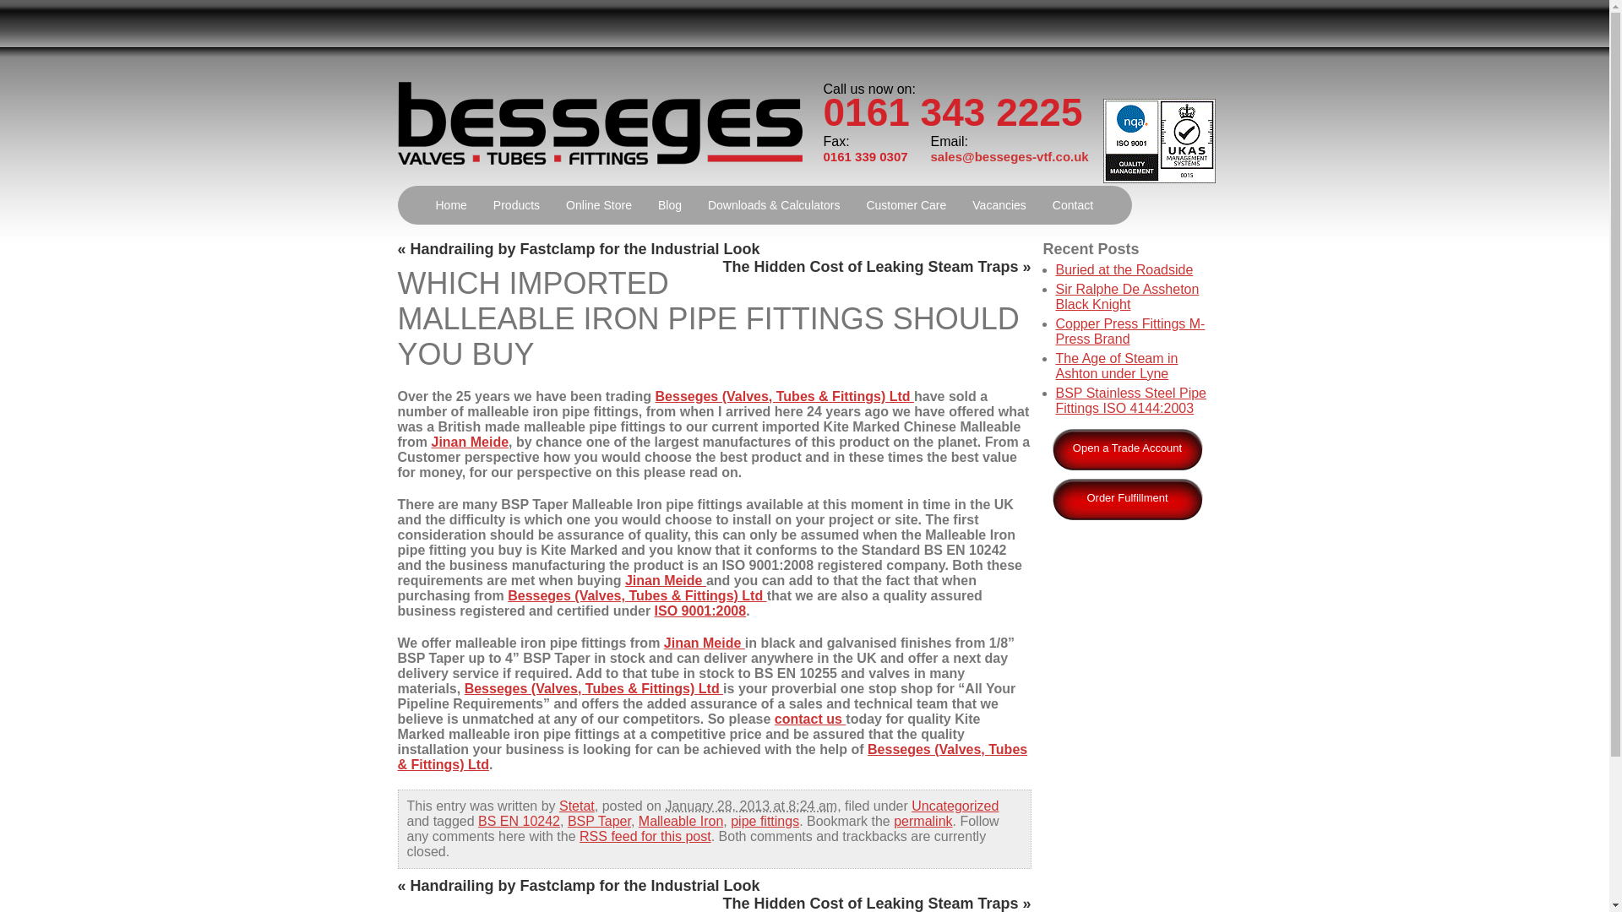  Describe the element at coordinates (955, 806) in the screenshot. I see `Uncategorized` at that location.